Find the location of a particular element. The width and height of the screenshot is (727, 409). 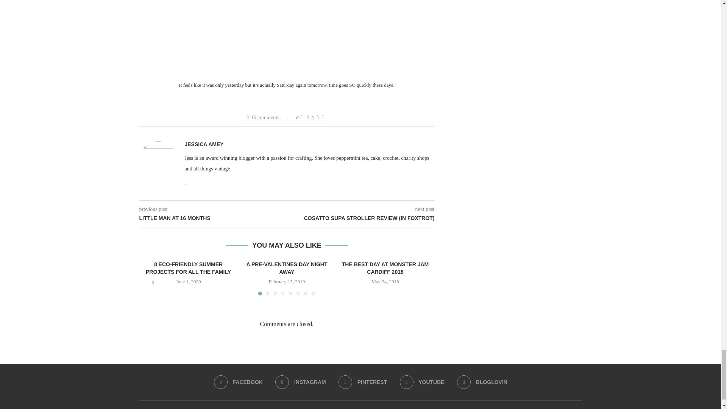

A PRE-VALENTINES DAY NIGHT AWAY is located at coordinates (287, 268).